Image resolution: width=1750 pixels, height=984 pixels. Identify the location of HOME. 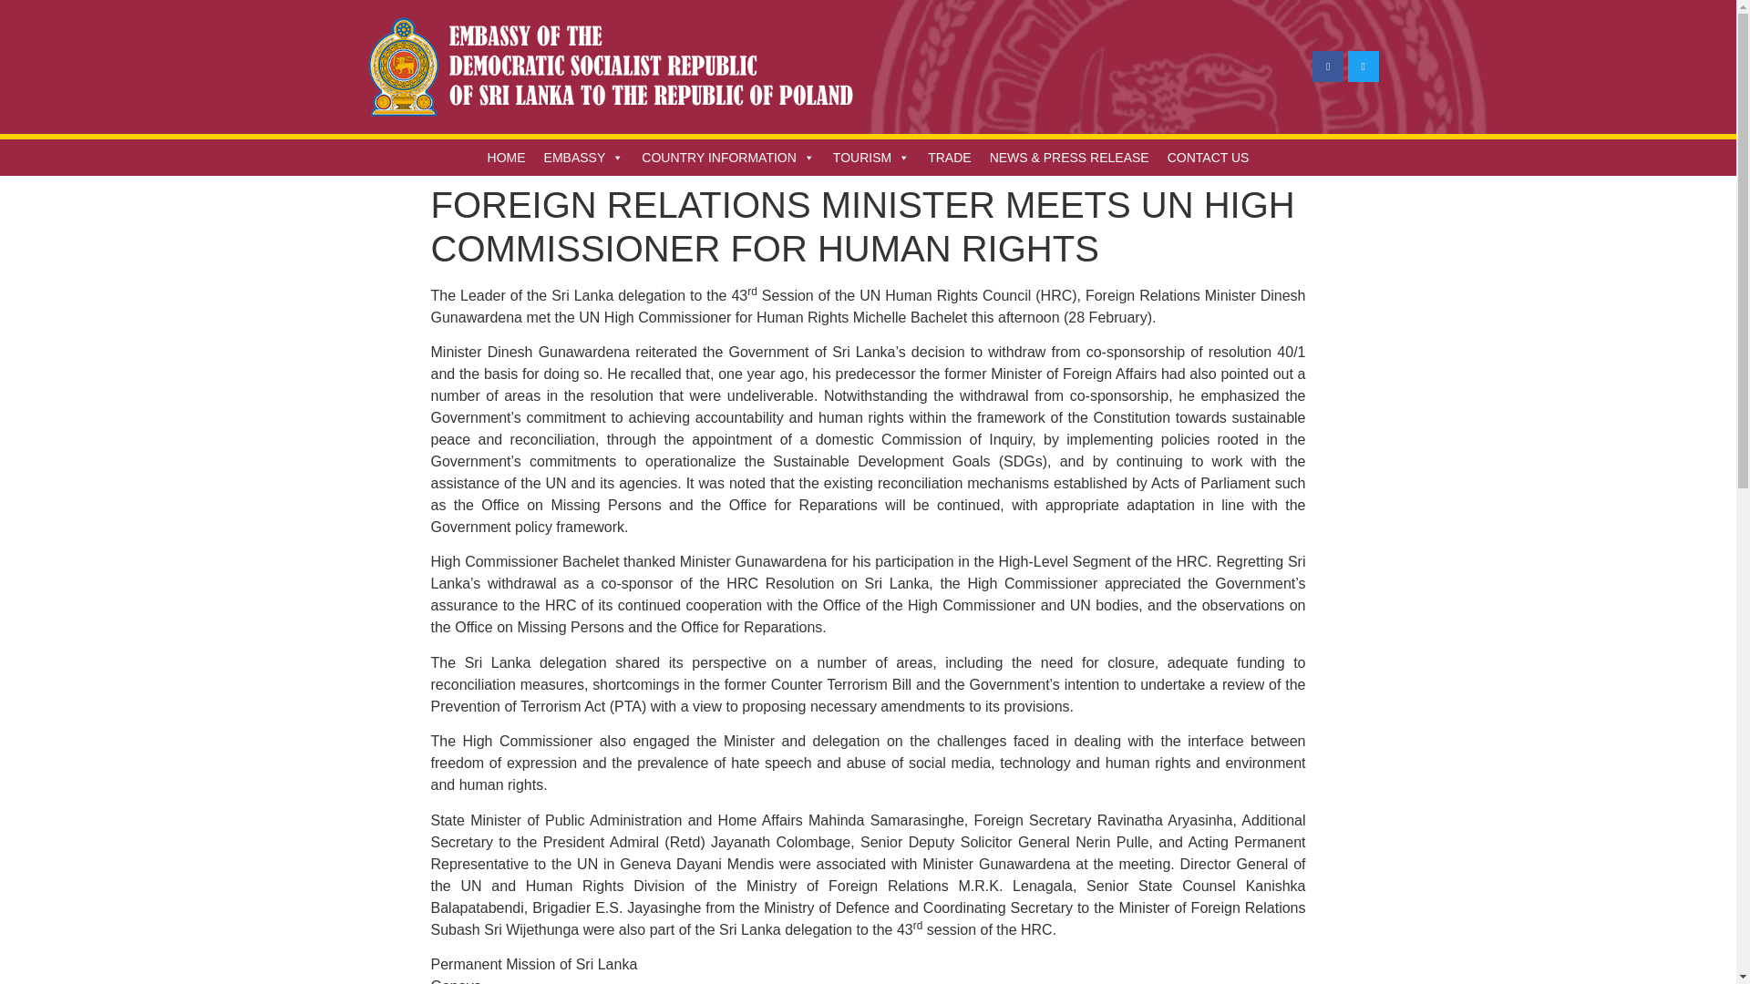
(507, 158).